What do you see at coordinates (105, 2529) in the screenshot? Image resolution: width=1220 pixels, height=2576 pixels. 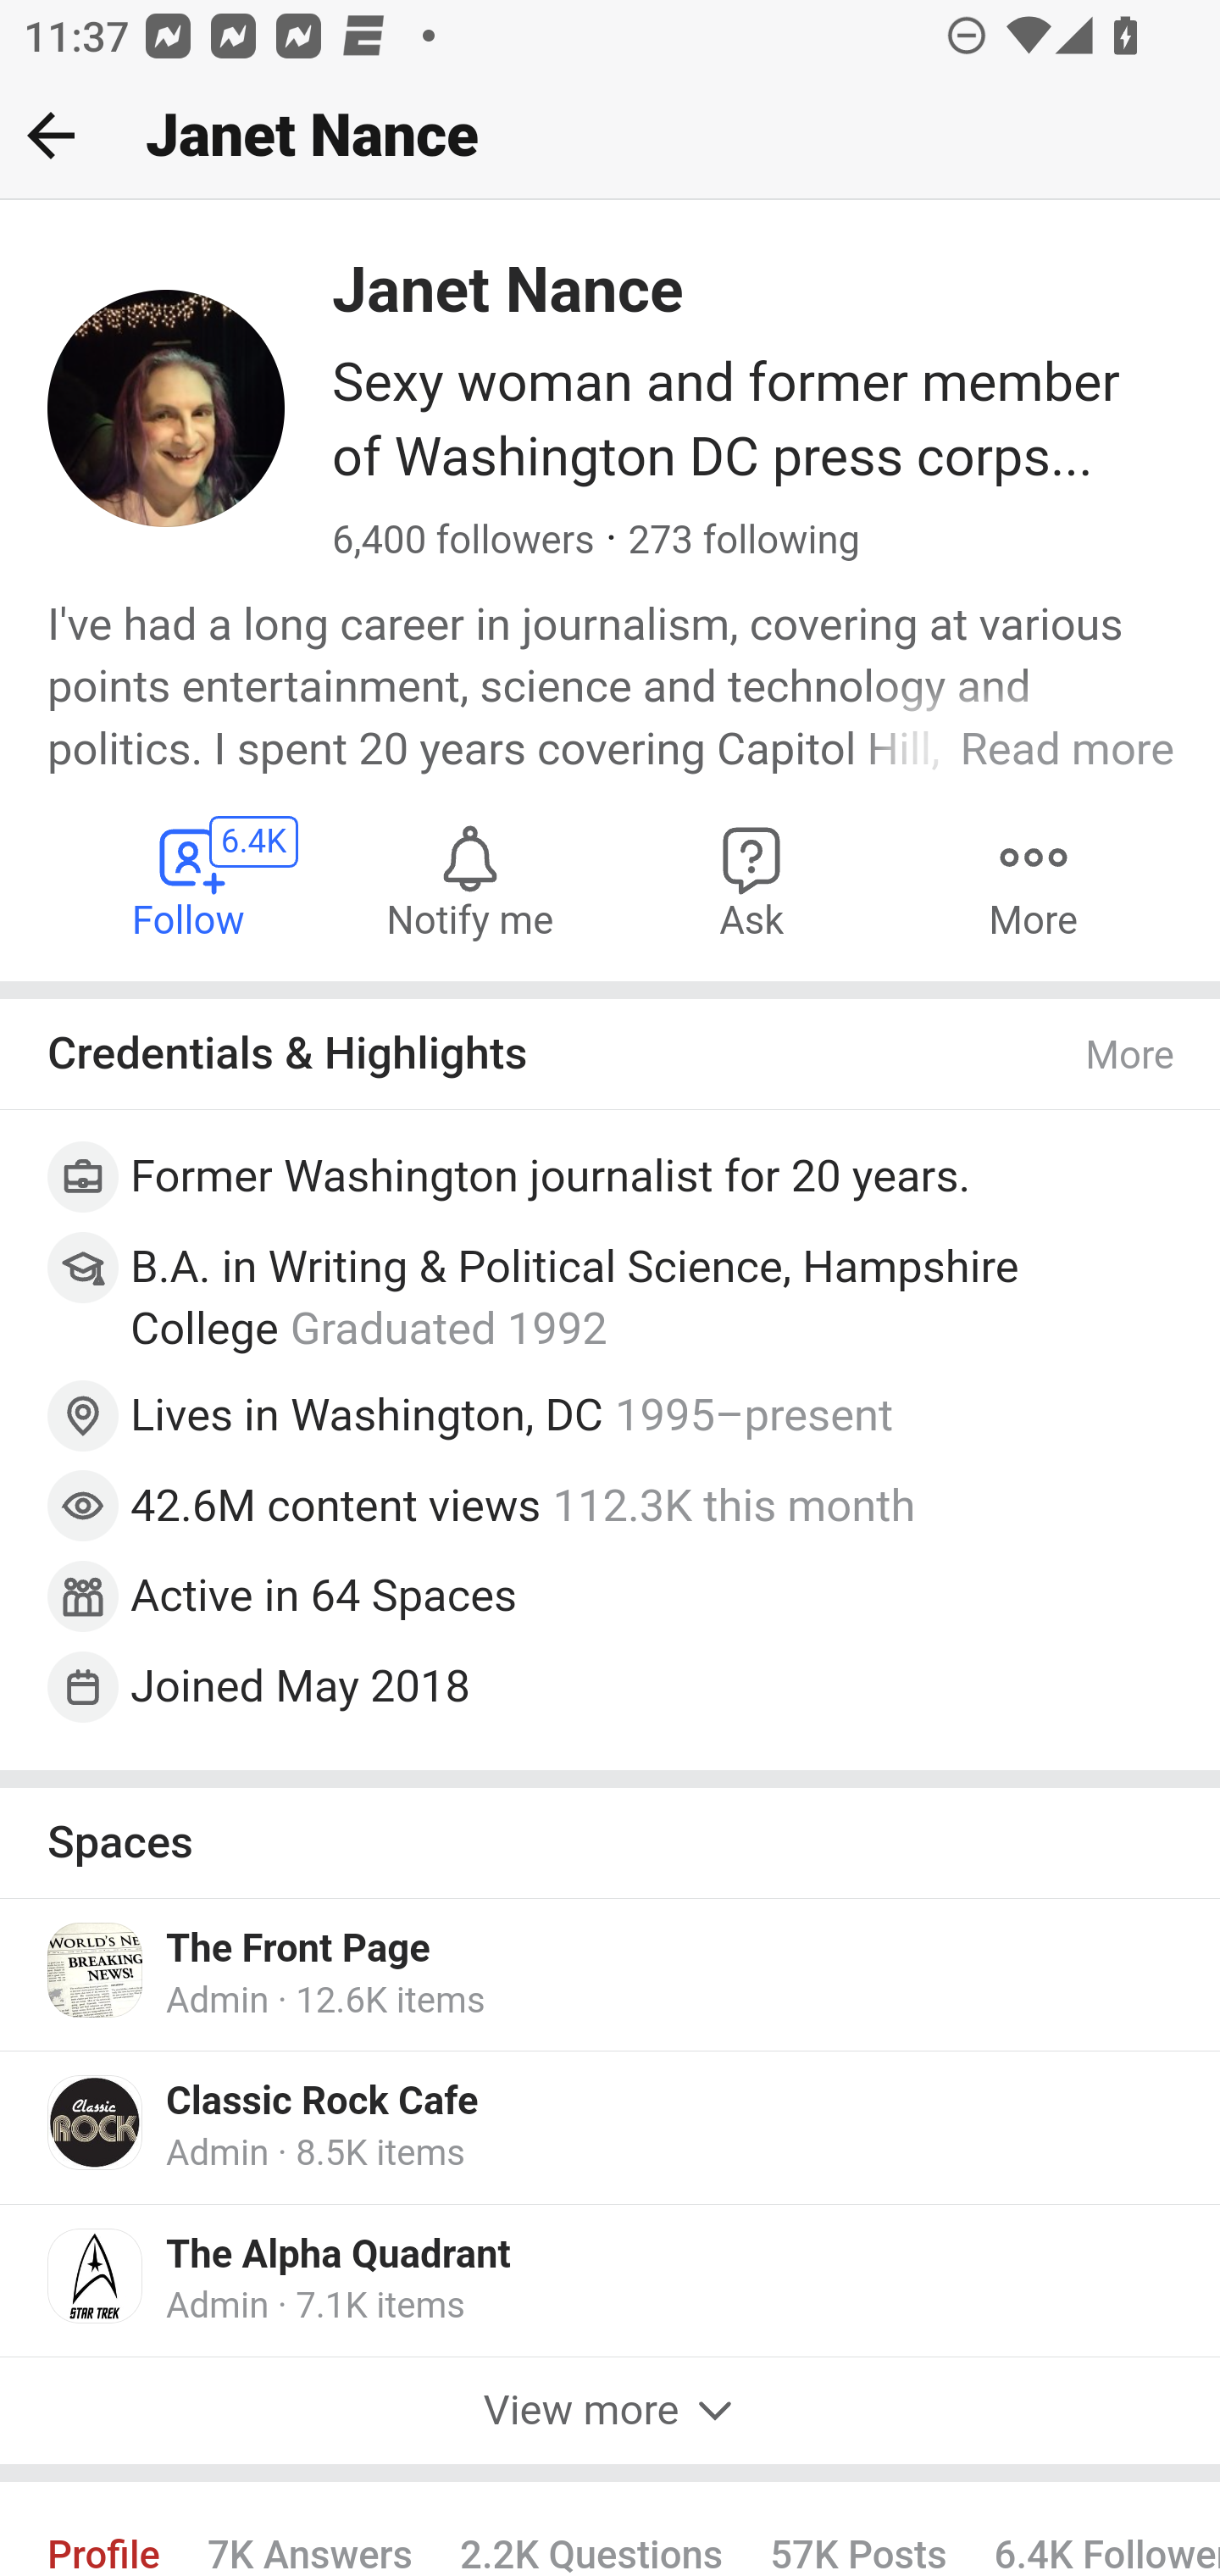 I see `Profile` at bounding box center [105, 2529].